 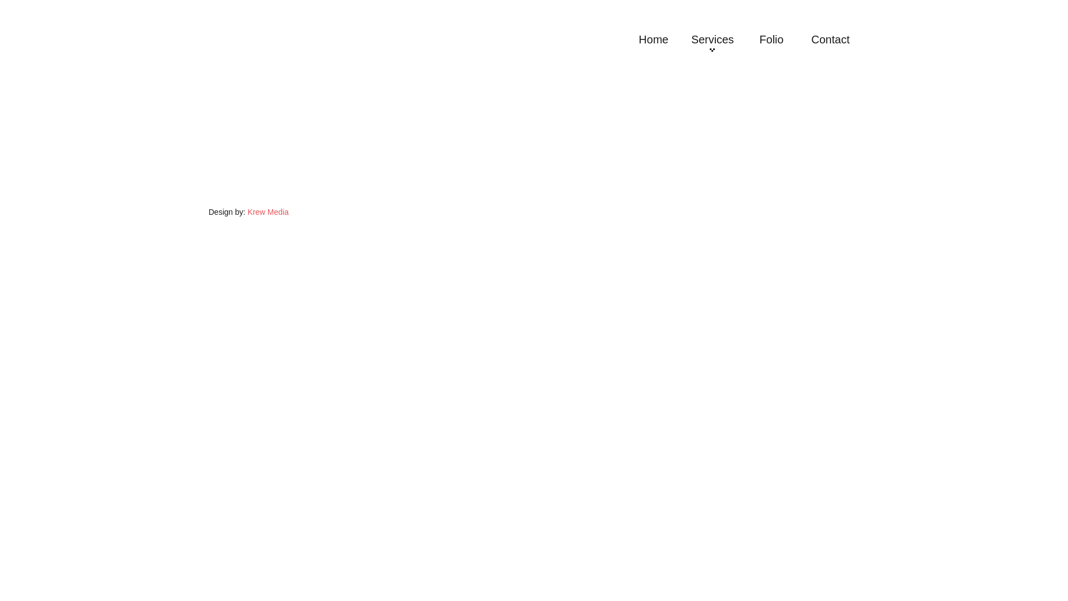 What do you see at coordinates (268, 212) in the screenshot?
I see `Krew Media` at bounding box center [268, 212].